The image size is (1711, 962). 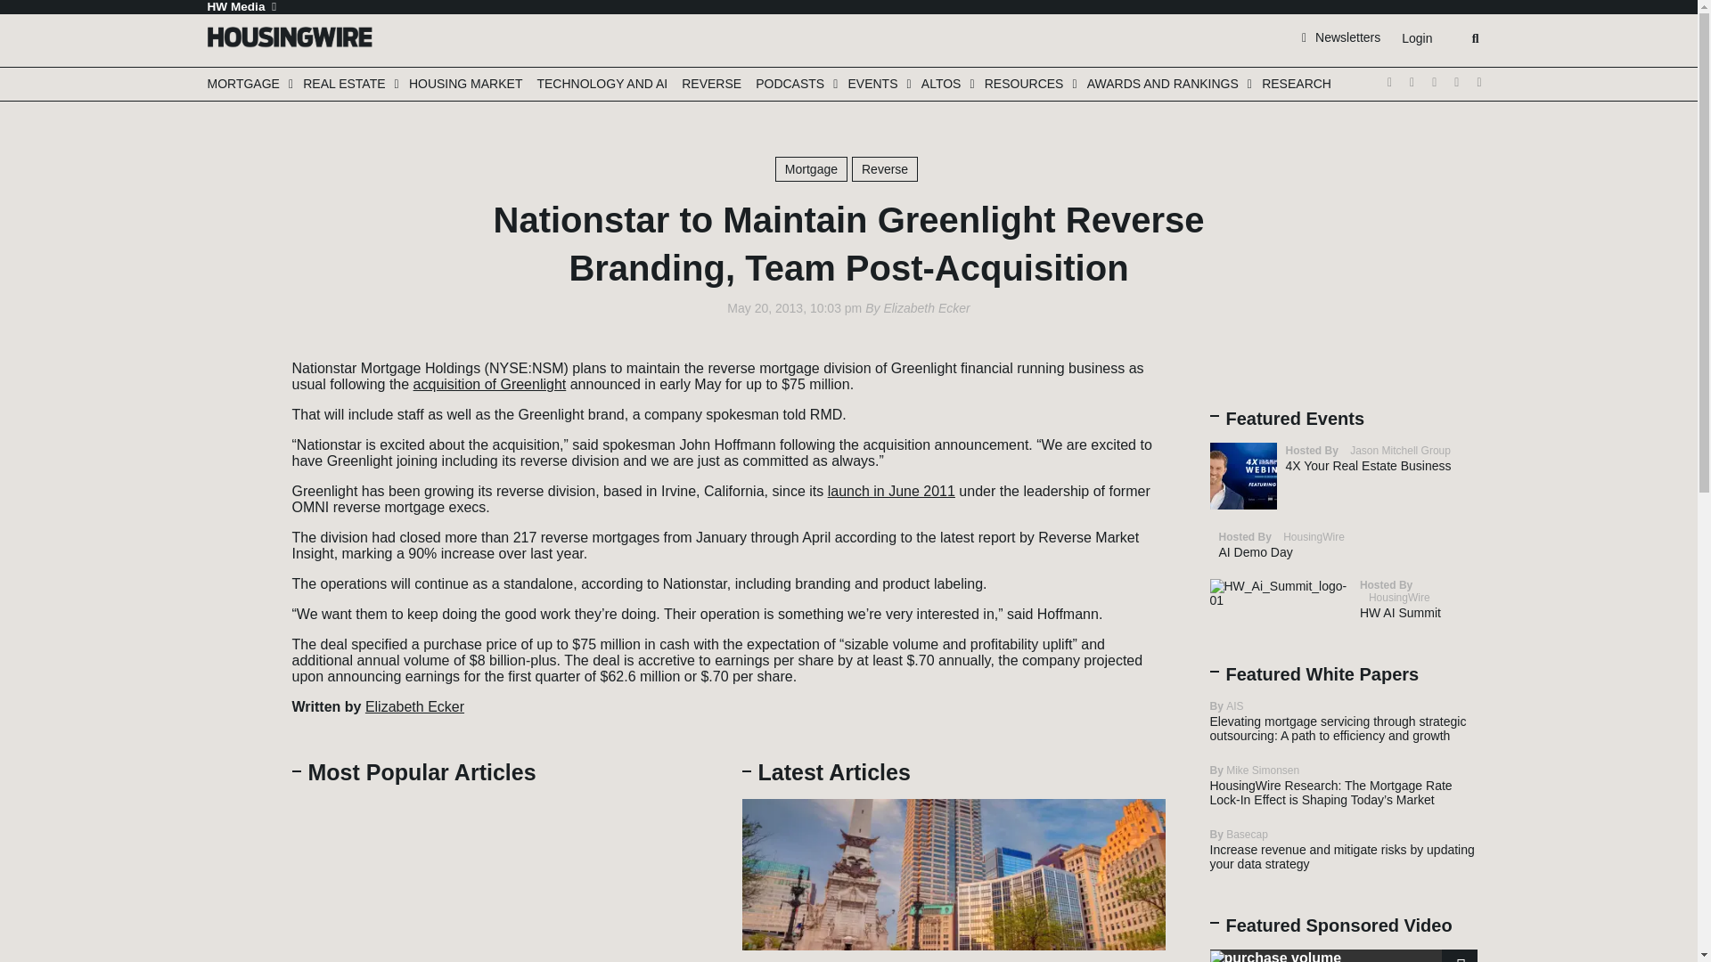 What do you see at coordinates (239, 443) in the screenshot?
I see `Click to email a link to a friend` at bounding box center [239, 443].